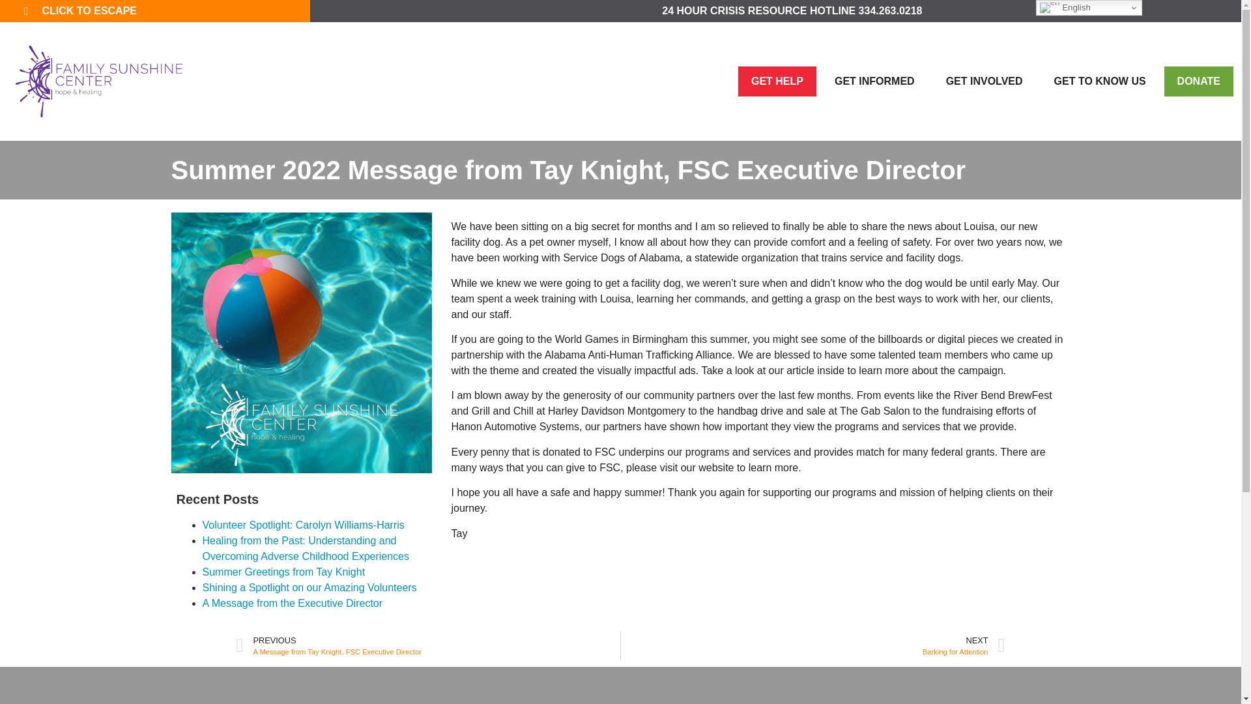  I want to click on GET TO KNOW US, so click(1100, 81).